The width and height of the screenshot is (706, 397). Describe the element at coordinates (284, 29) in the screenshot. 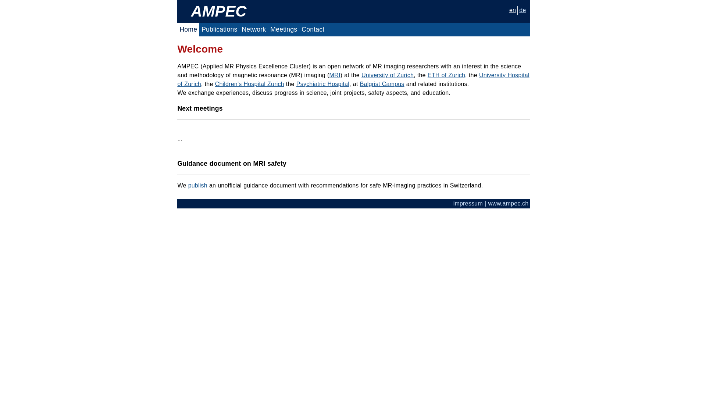

I see `Meetings` at that location.